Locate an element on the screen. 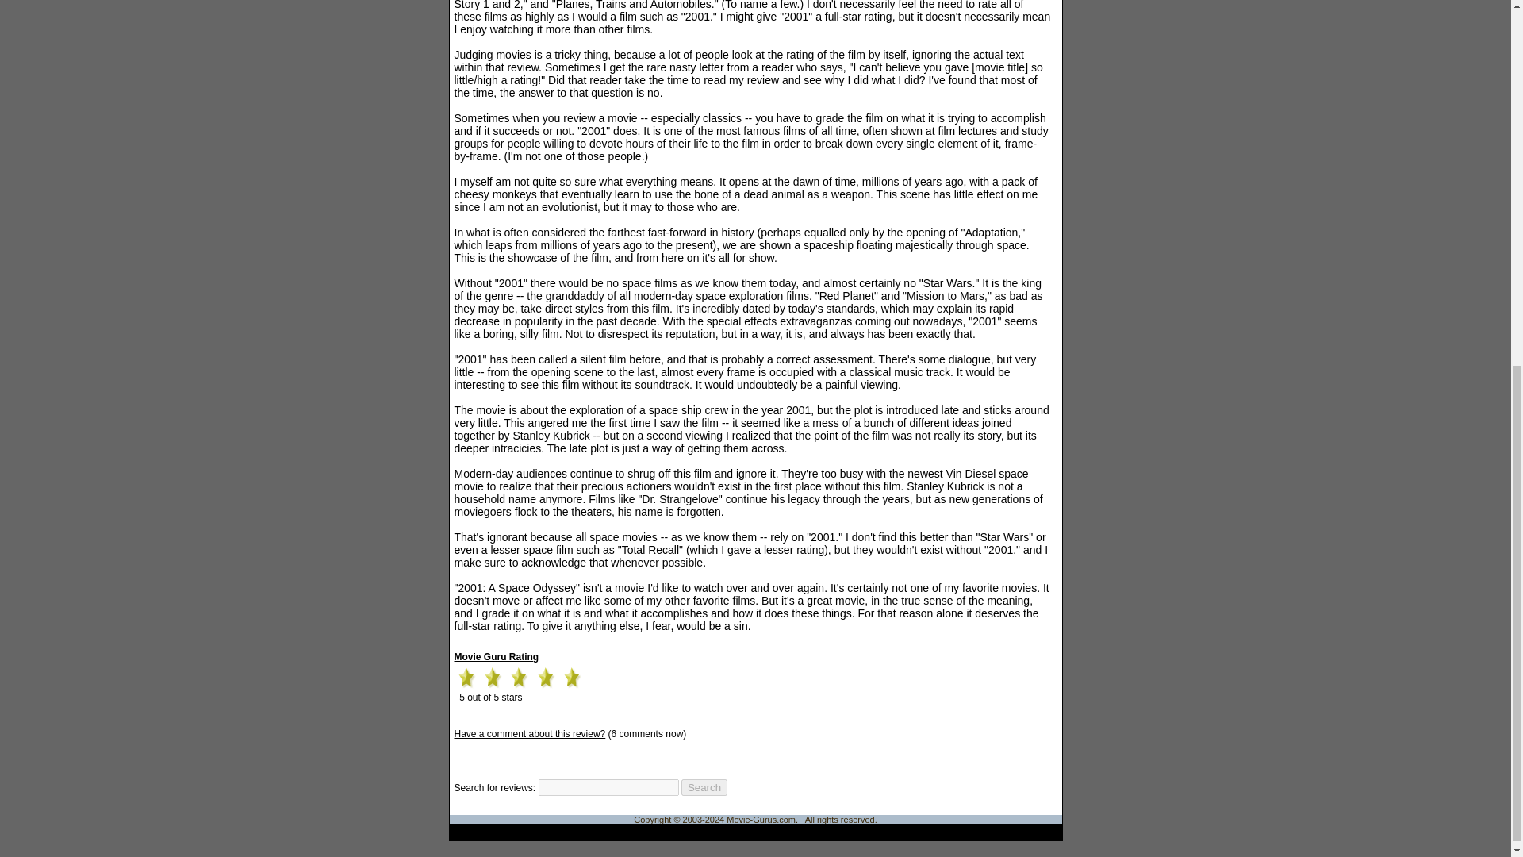 The height and width of the screenshot is (857, 1523). A masterpiece.  An Essential film.  A classic. is located at coordinates (466, 678).